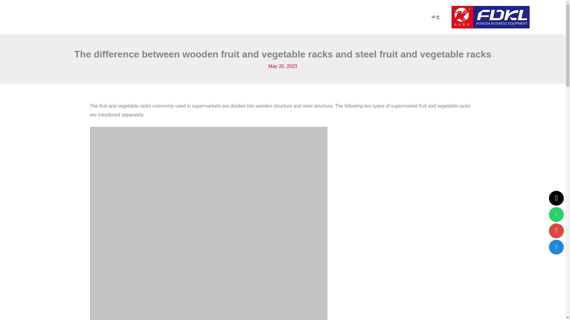  Describe the element at coordinates (275, 17) in the screenshot. I see `EXHIBITION` at that location.